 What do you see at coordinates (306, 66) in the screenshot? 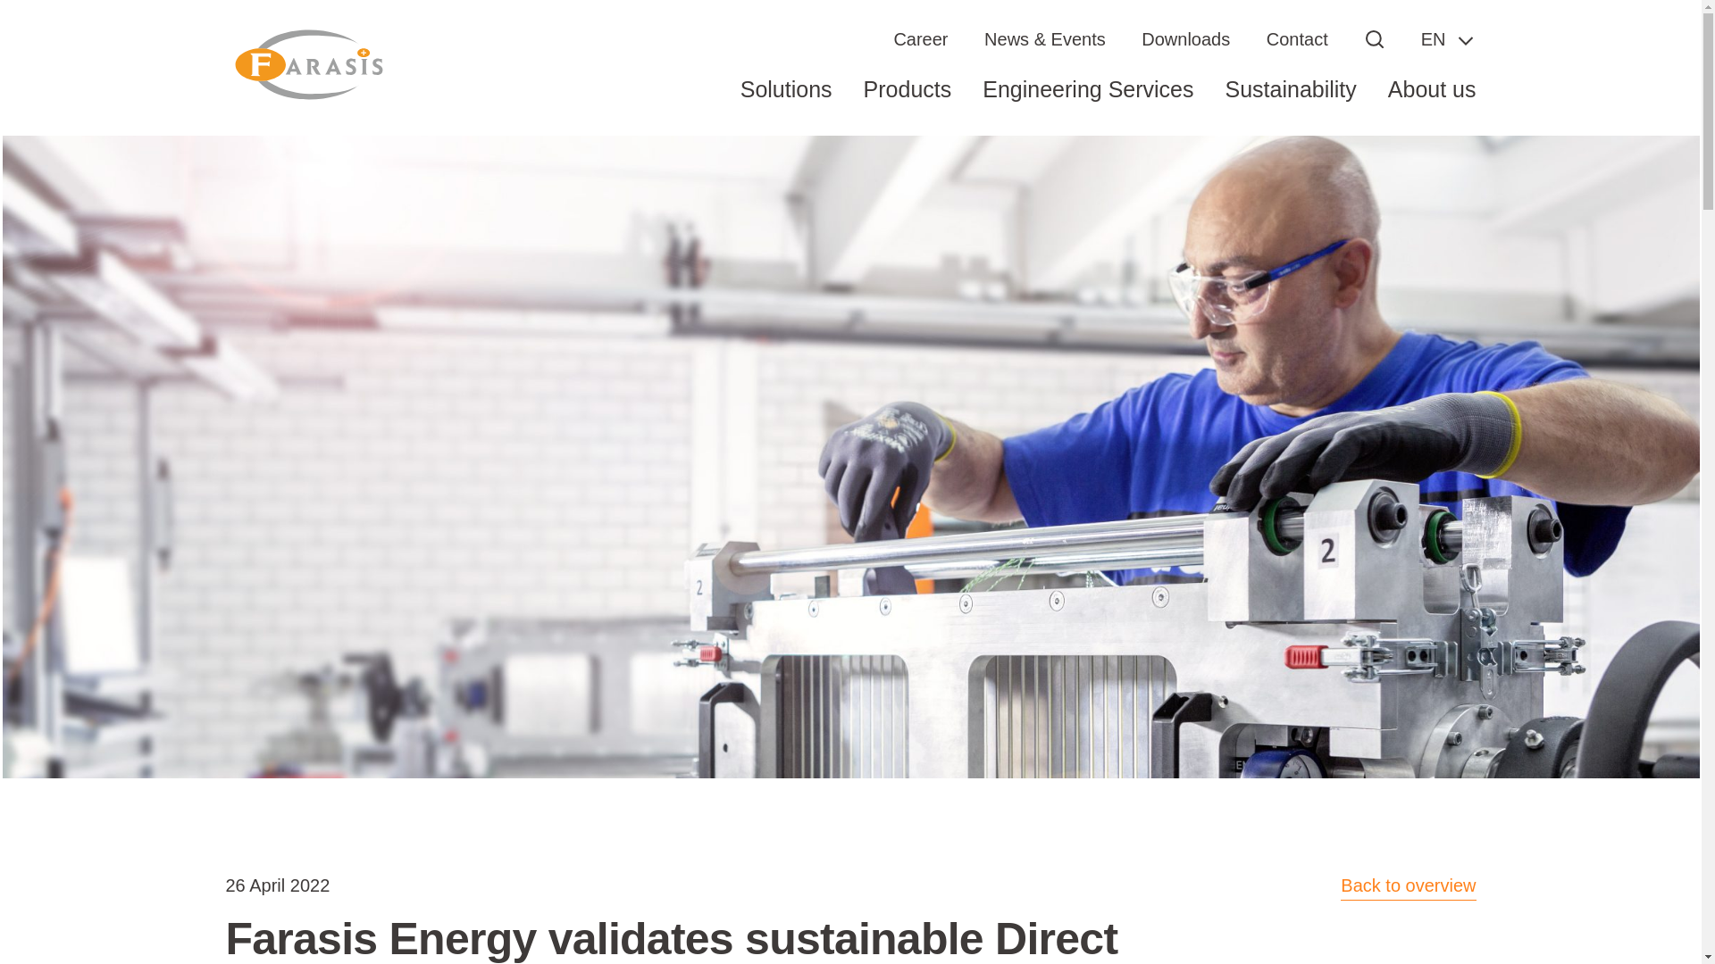
I see `Farasis Energy` at bounding box center [306, 66].